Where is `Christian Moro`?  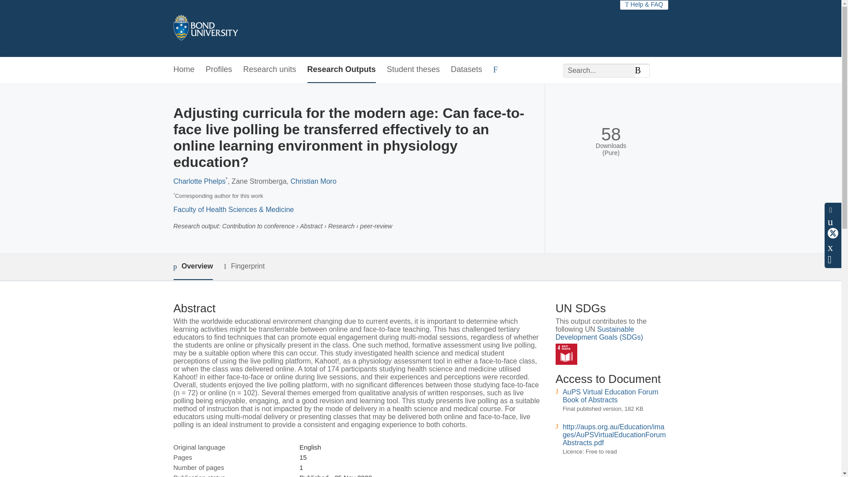
Christian Moro is located at coordinates (314, 181).